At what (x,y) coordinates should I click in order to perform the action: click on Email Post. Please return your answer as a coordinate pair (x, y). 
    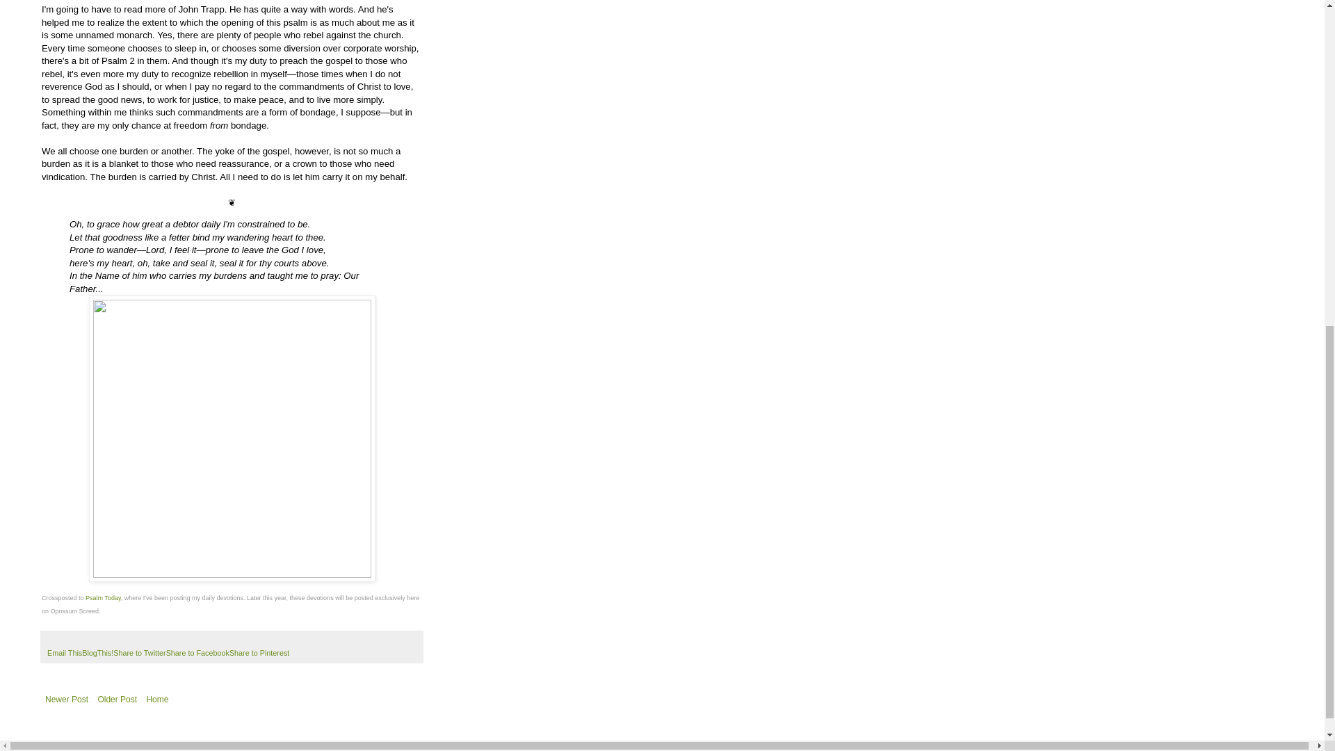
    Looking at the image, I should click on (53, 640).